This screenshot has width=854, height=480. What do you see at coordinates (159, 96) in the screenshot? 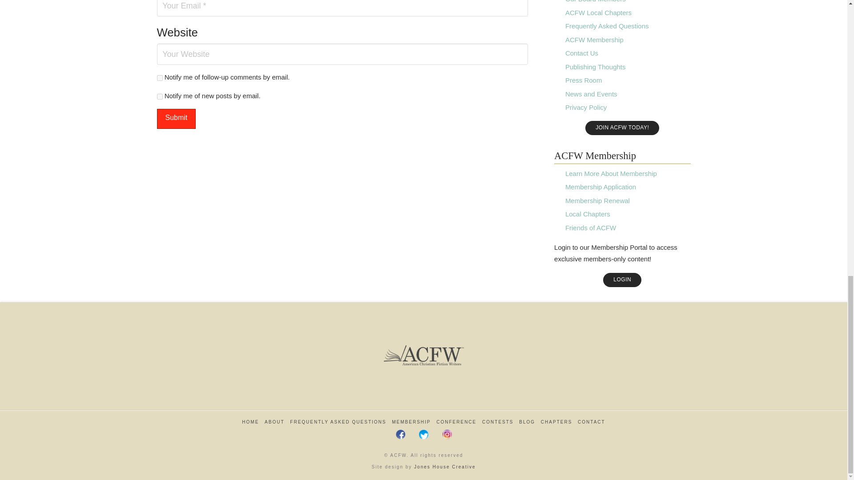
I see `subscribe` at bounding box center [159, 96].